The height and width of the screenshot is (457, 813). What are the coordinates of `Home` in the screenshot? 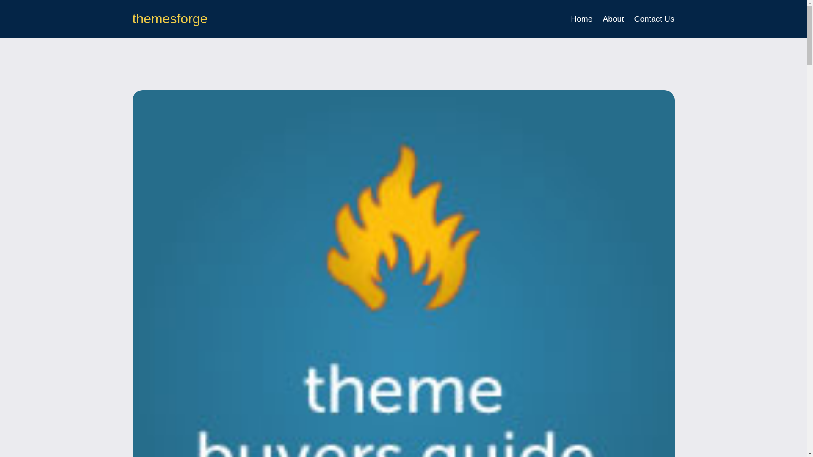 It's located at (581, 19).